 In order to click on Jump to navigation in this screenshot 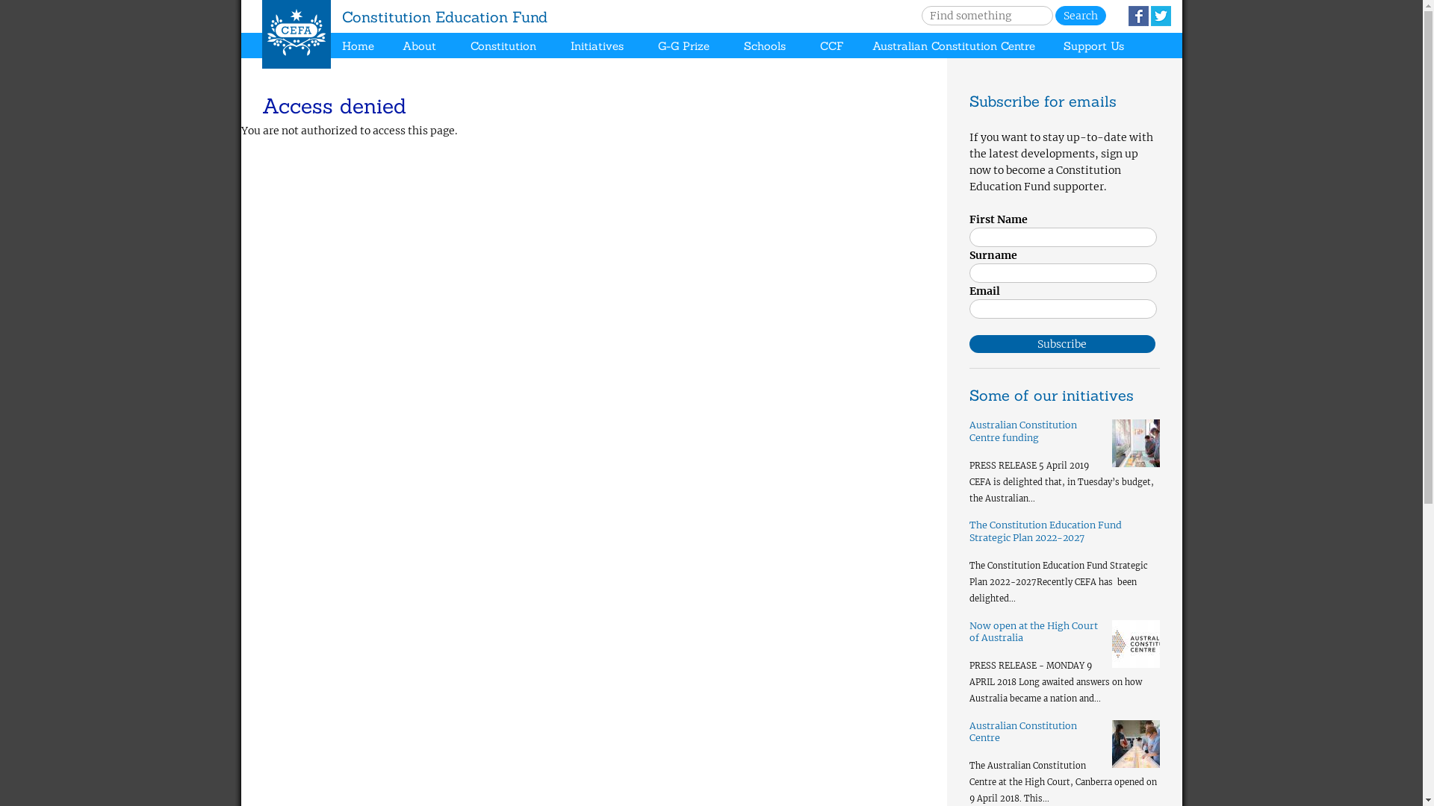, I will do `click(711, 2)`.